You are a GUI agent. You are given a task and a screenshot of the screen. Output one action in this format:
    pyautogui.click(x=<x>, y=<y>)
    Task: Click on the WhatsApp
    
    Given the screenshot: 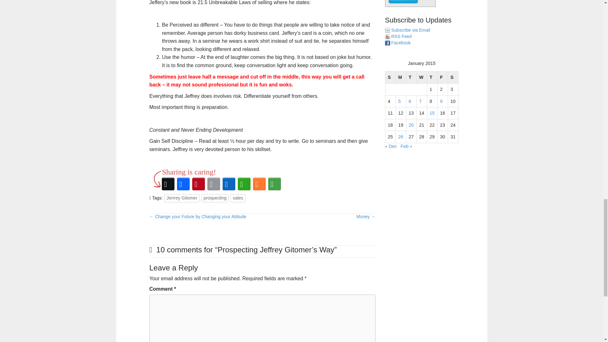 What is the action you would take?
    pyautogui.click(x=244, y=184)
    